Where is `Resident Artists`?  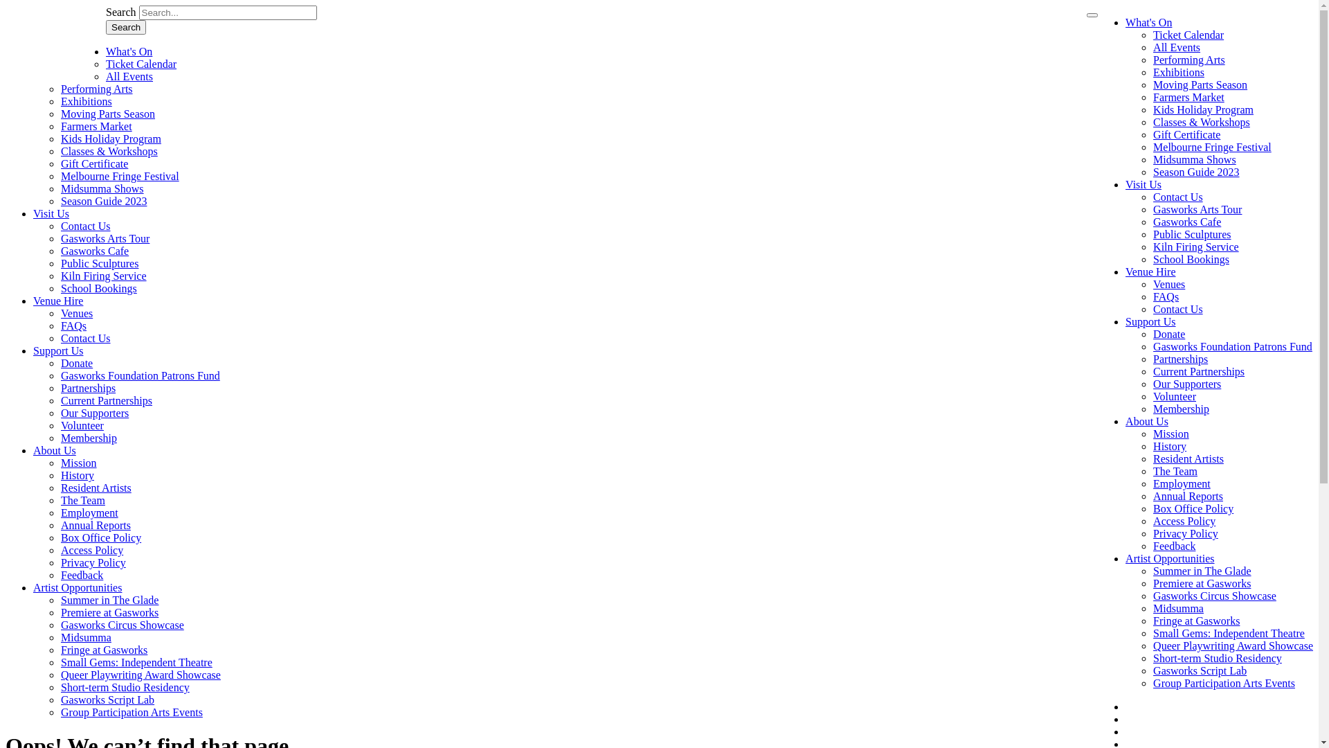 Resident Artists is located at coordinates (96, 488).